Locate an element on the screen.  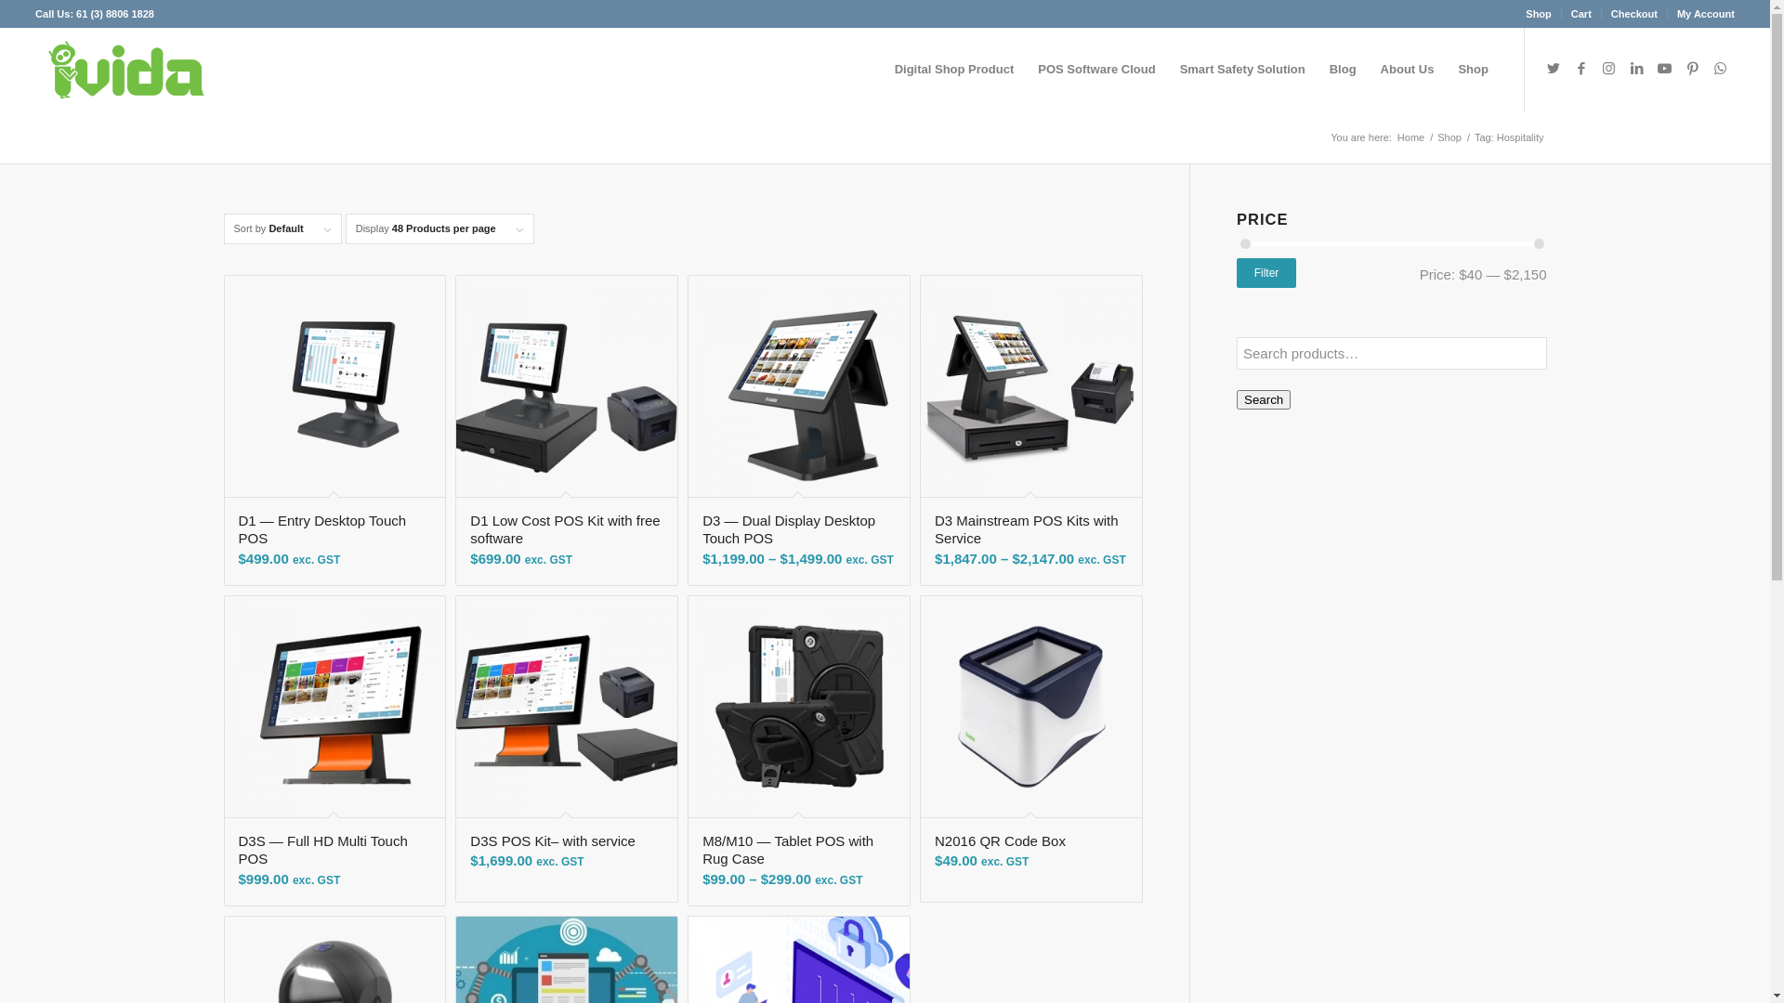
Digital Shop Product is located at coordinates (955, 70).